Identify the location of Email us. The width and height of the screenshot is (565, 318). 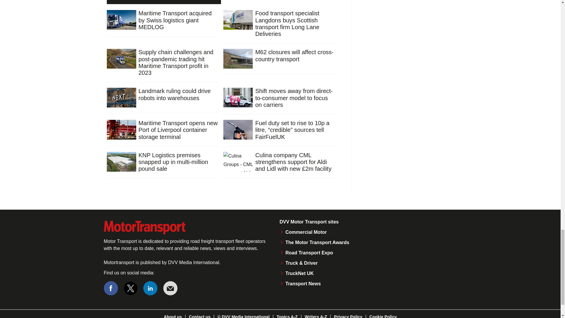
(170, 288).